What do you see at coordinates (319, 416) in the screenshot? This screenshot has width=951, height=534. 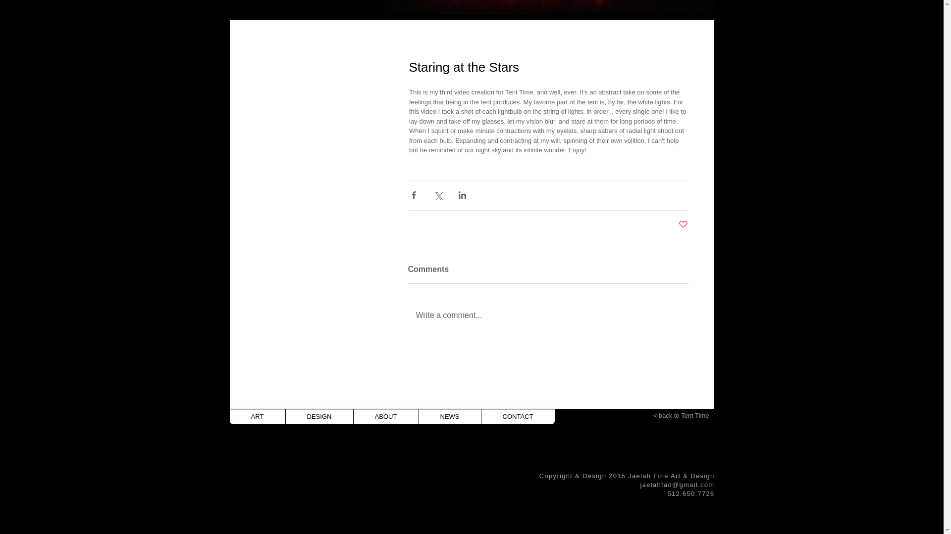 I see `DESIGN` at bounding box center [319, 416].